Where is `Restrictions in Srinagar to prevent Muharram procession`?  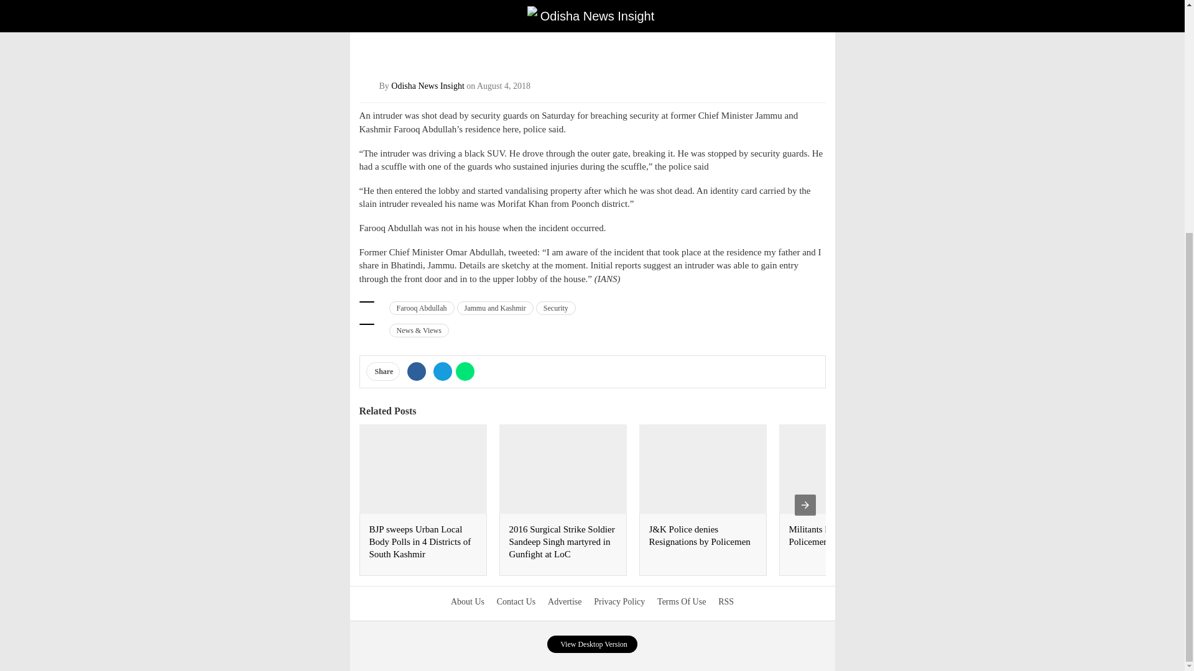
Restrictions in Srinagar to prevent Muharram procession is located at coordinates (978, 541).